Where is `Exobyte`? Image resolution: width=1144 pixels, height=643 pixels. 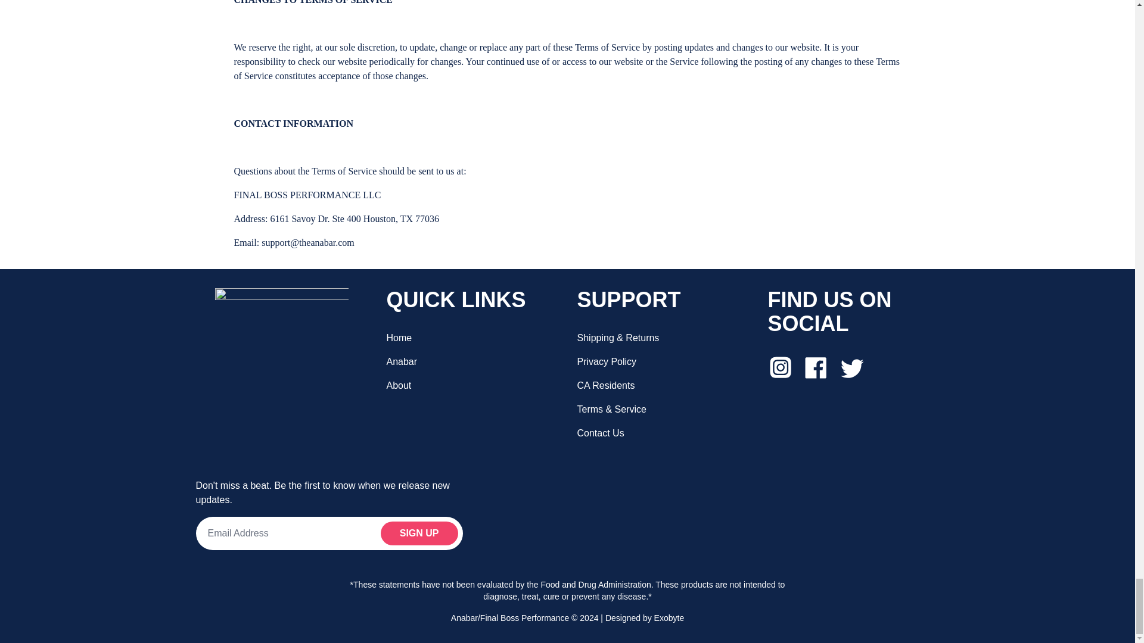
Exobyte is located at coordinates (669, 618).